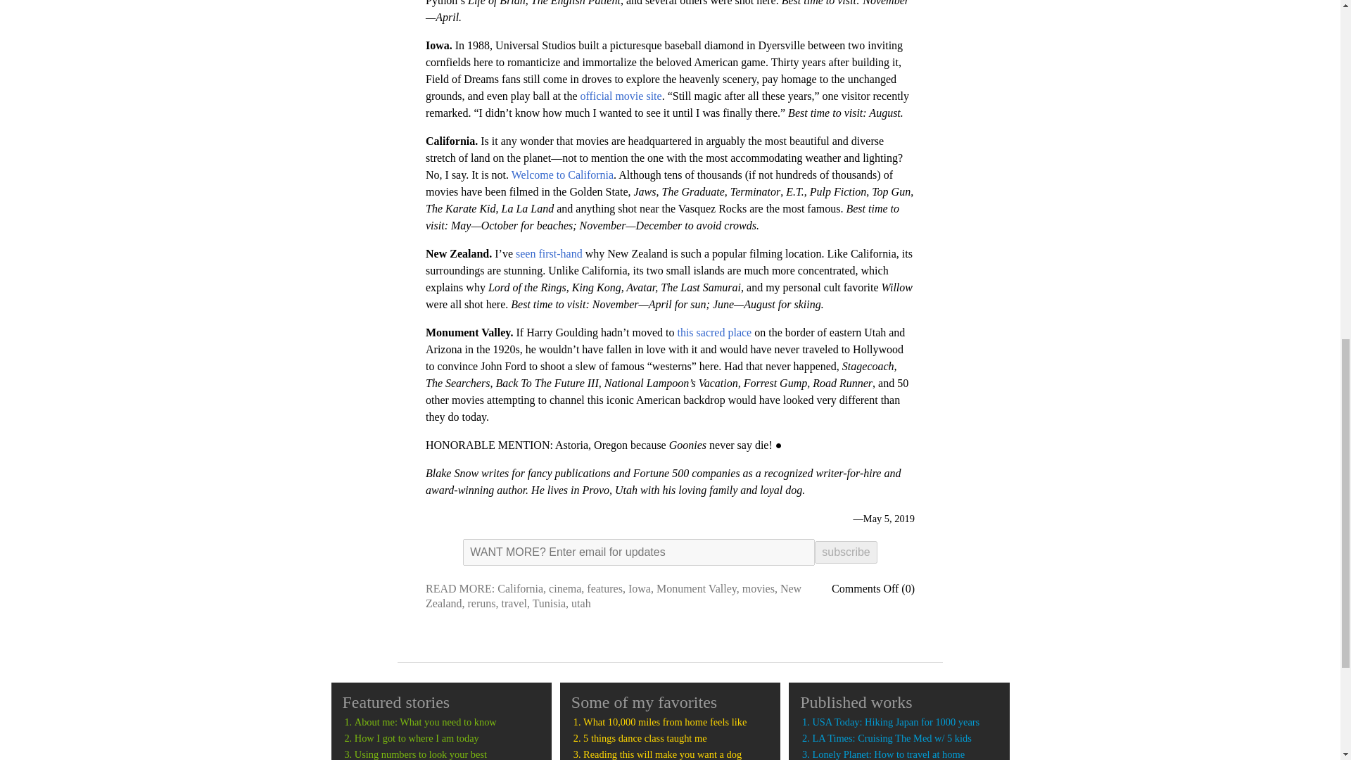 This screenshot has height=760, width=1351. What do you see at coordinates (675, 754) in the screenshot?
I see `Reading this will make you want a dog` at bounding box center [675, 754].